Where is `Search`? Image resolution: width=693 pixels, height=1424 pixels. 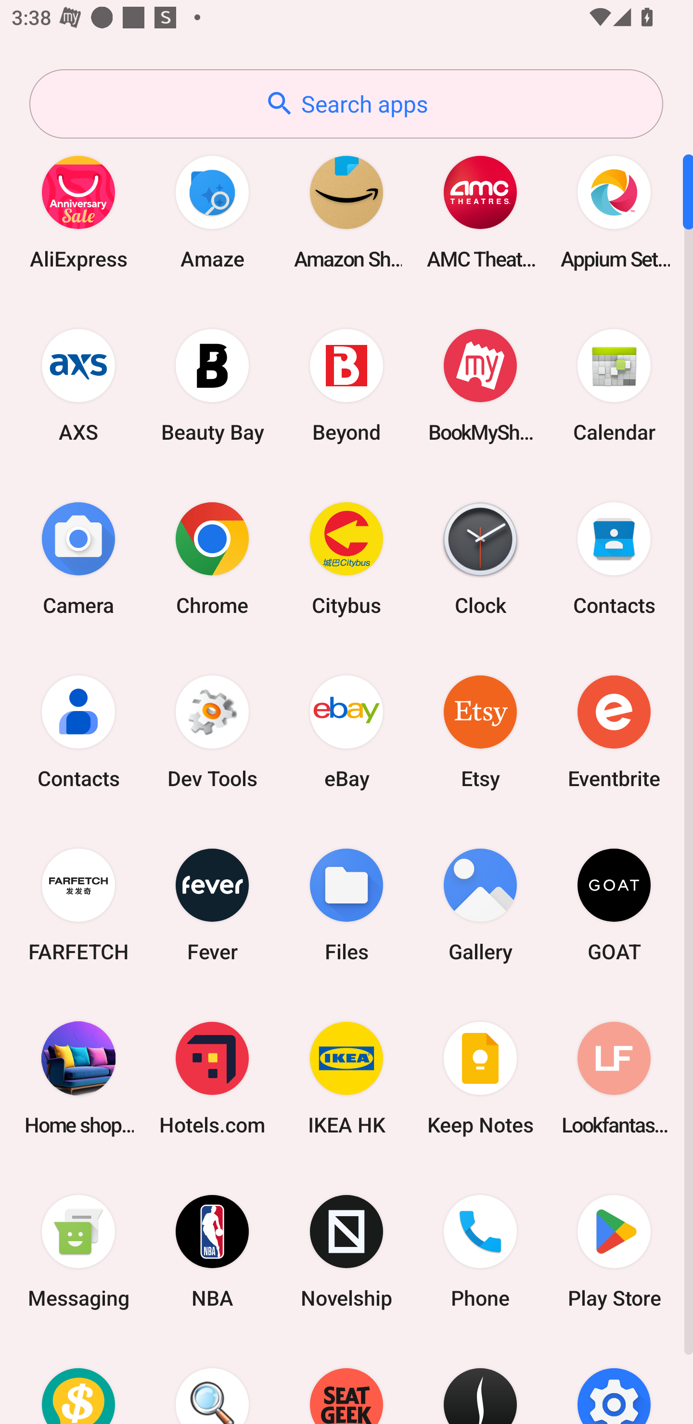 Search is located at coordinates (212, 1381).